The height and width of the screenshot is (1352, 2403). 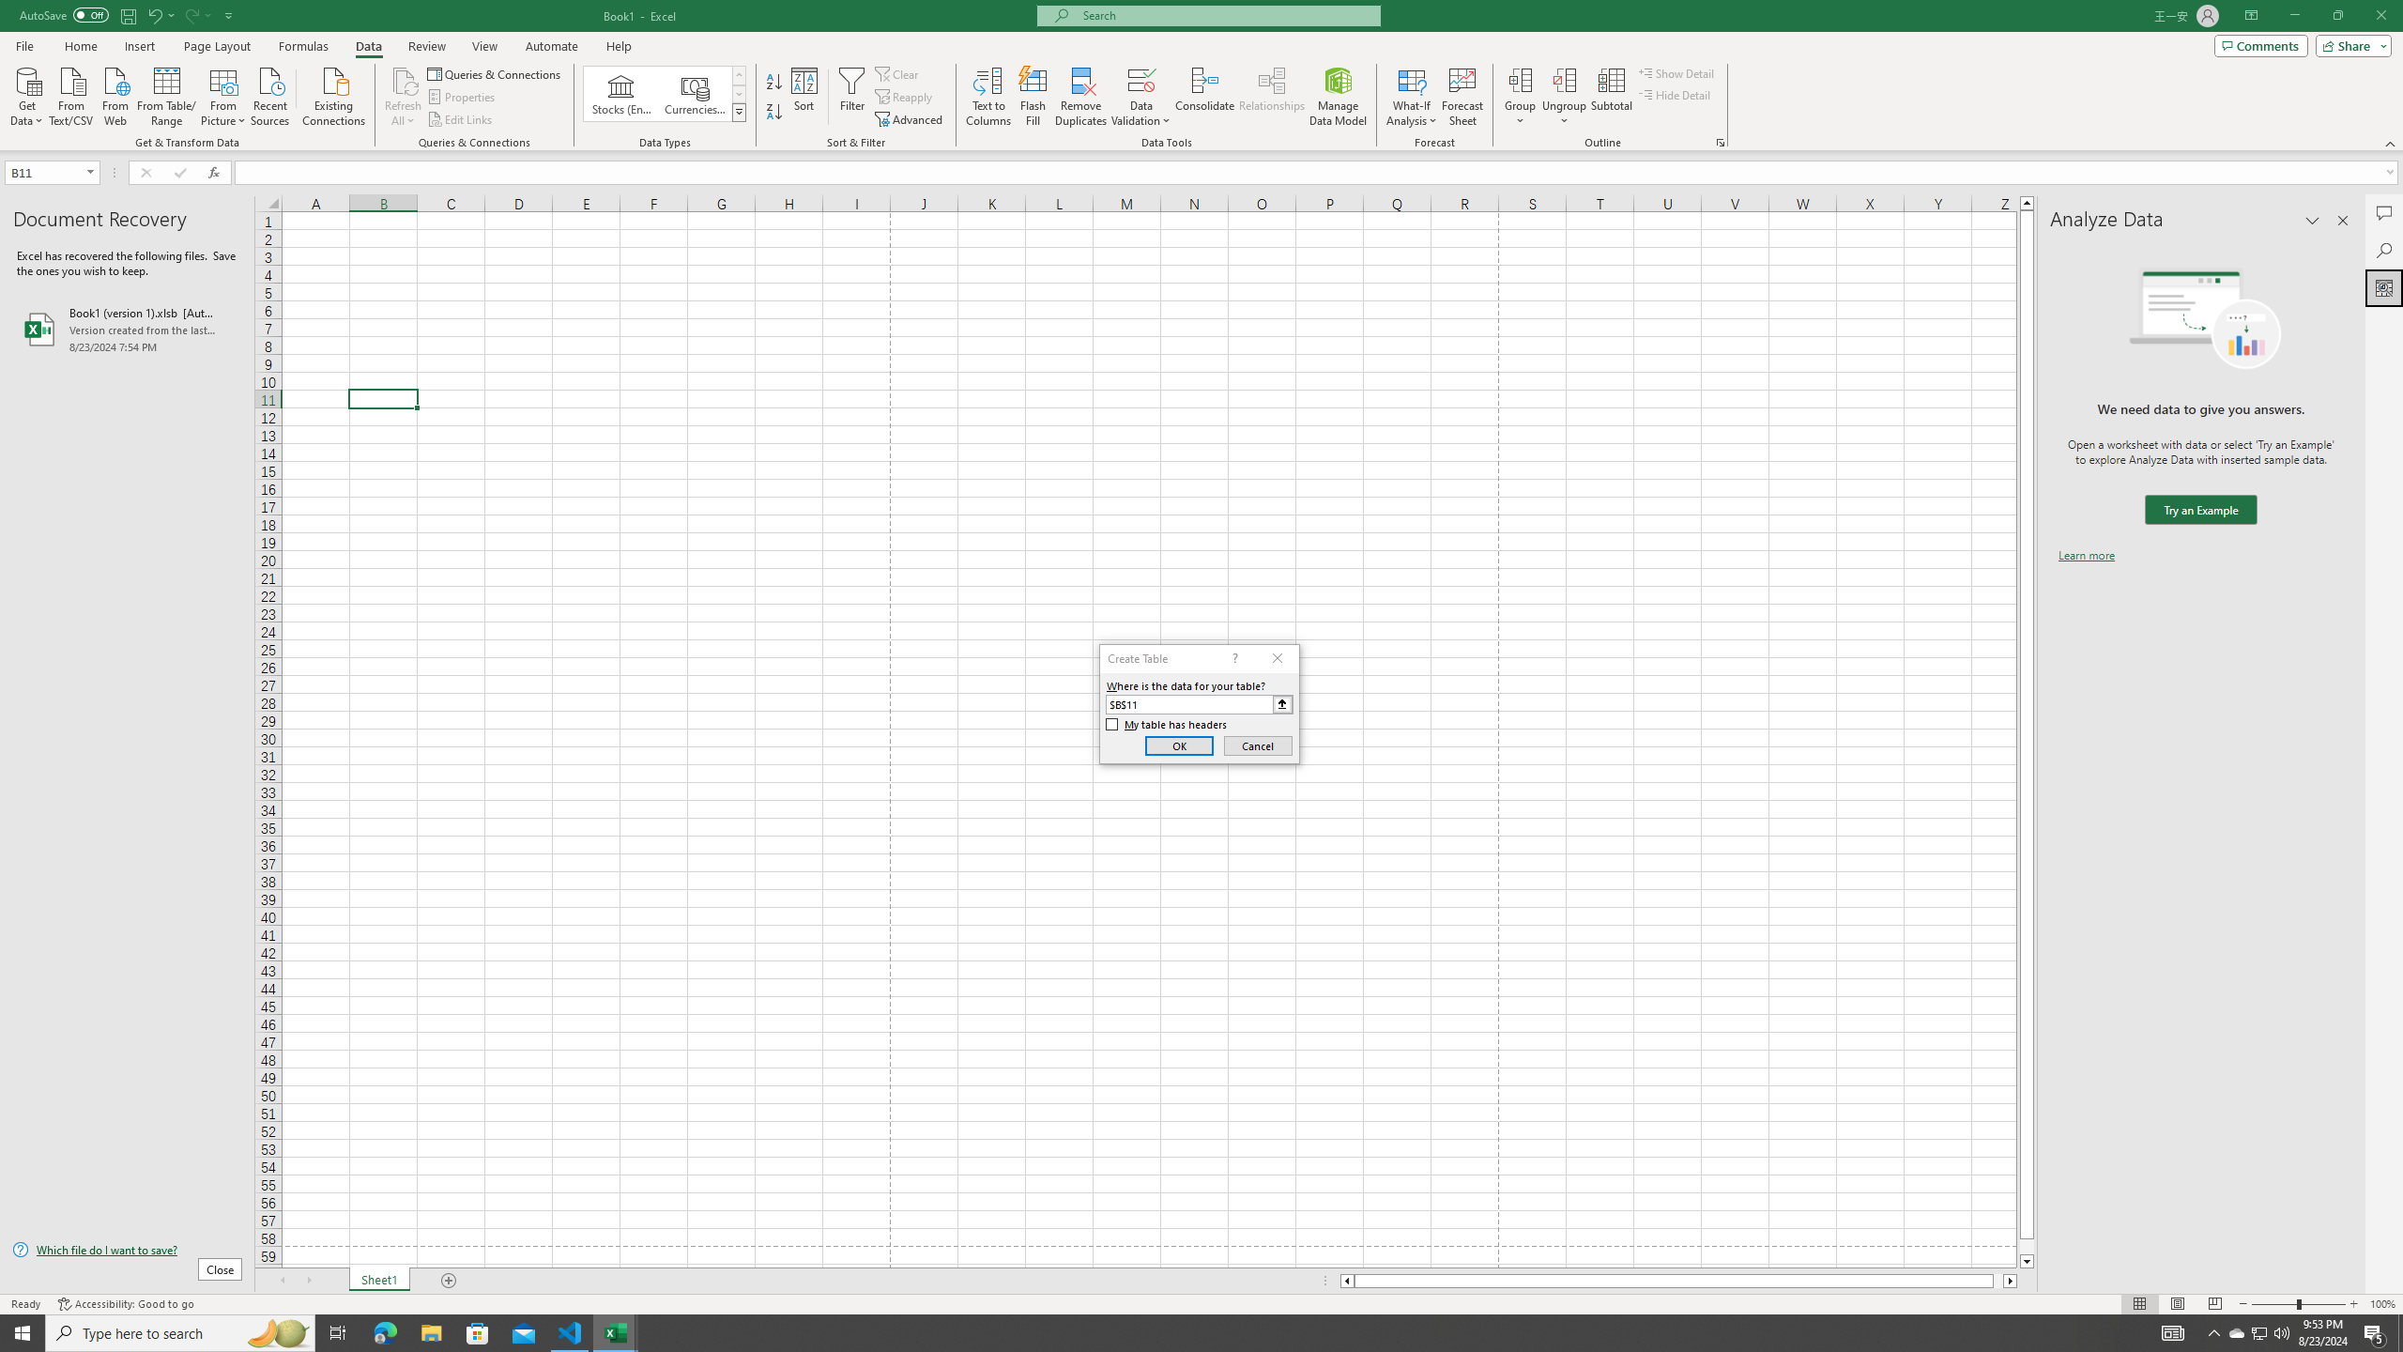 What do you see at coordinates (464, 98) in the screenshot?
I see `Properties` at bounding box center [464, 98].